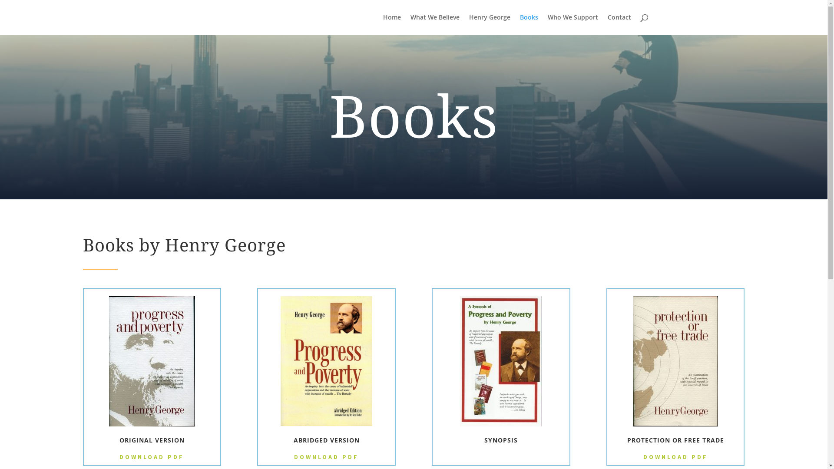  What do you see at coordinates (573, 24) in the screenshot?
I see `Who We Support` at bounding box center [573, 24].